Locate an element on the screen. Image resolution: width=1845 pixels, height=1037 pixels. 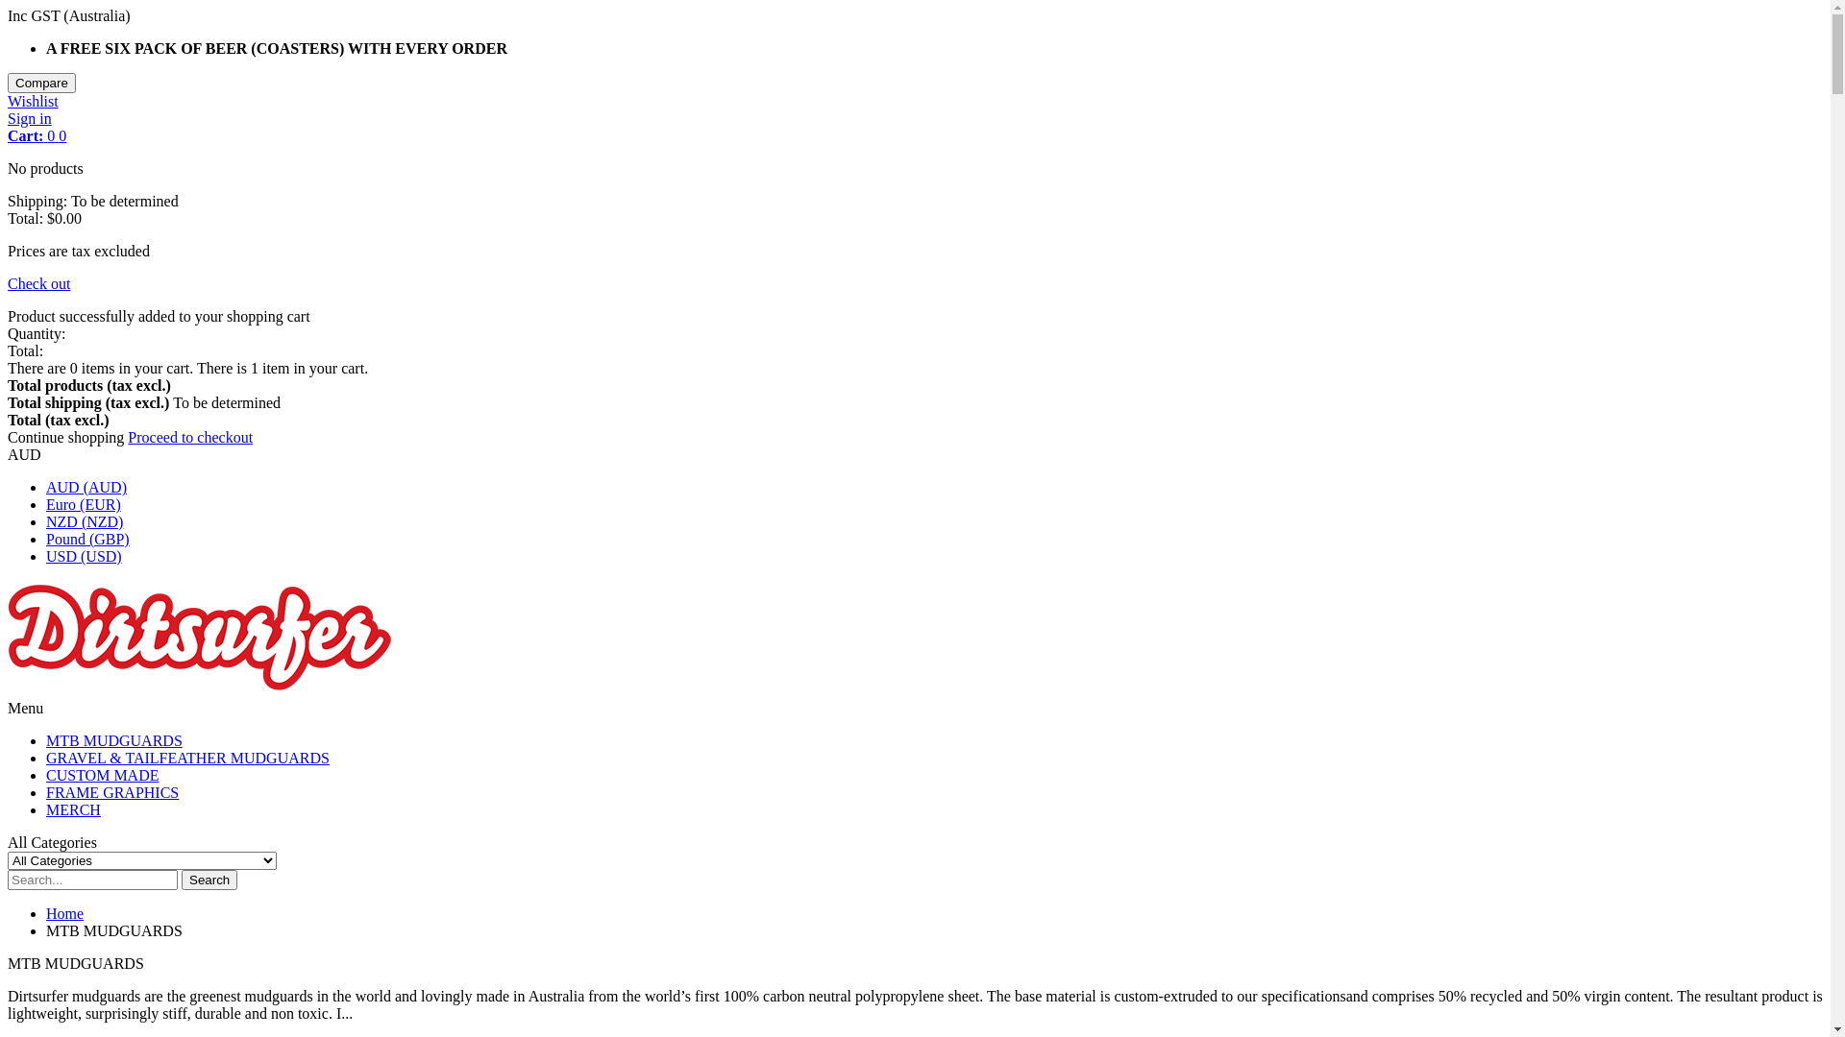
Dirtsurfer is located at coordinates (200, 691).